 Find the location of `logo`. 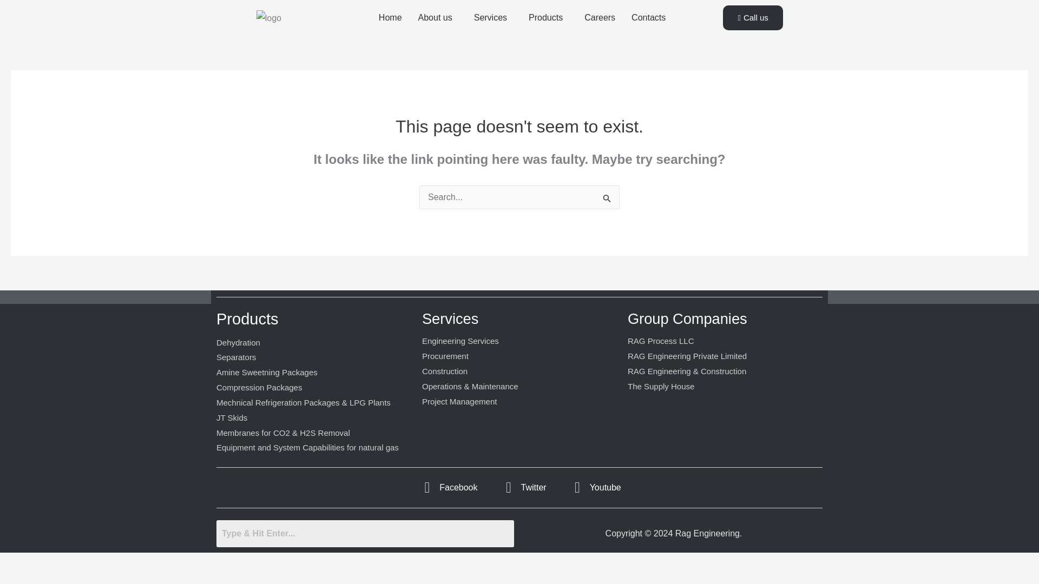

logo is located at coordinates (269, 18).